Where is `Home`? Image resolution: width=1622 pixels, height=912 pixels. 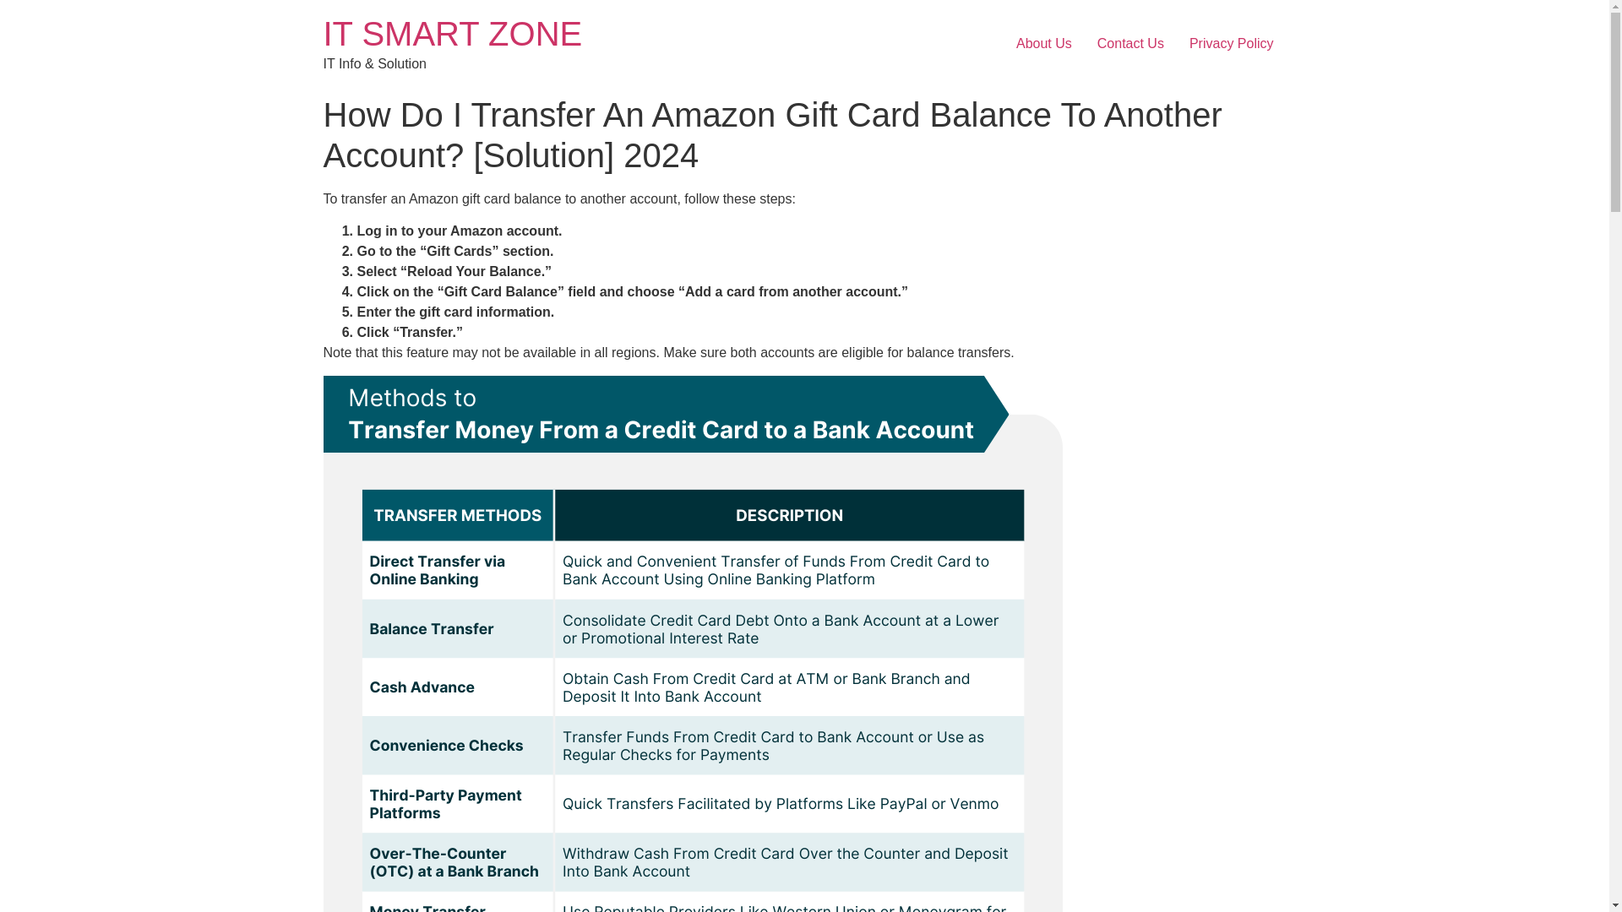
Home is located at coordinates (453, 34).